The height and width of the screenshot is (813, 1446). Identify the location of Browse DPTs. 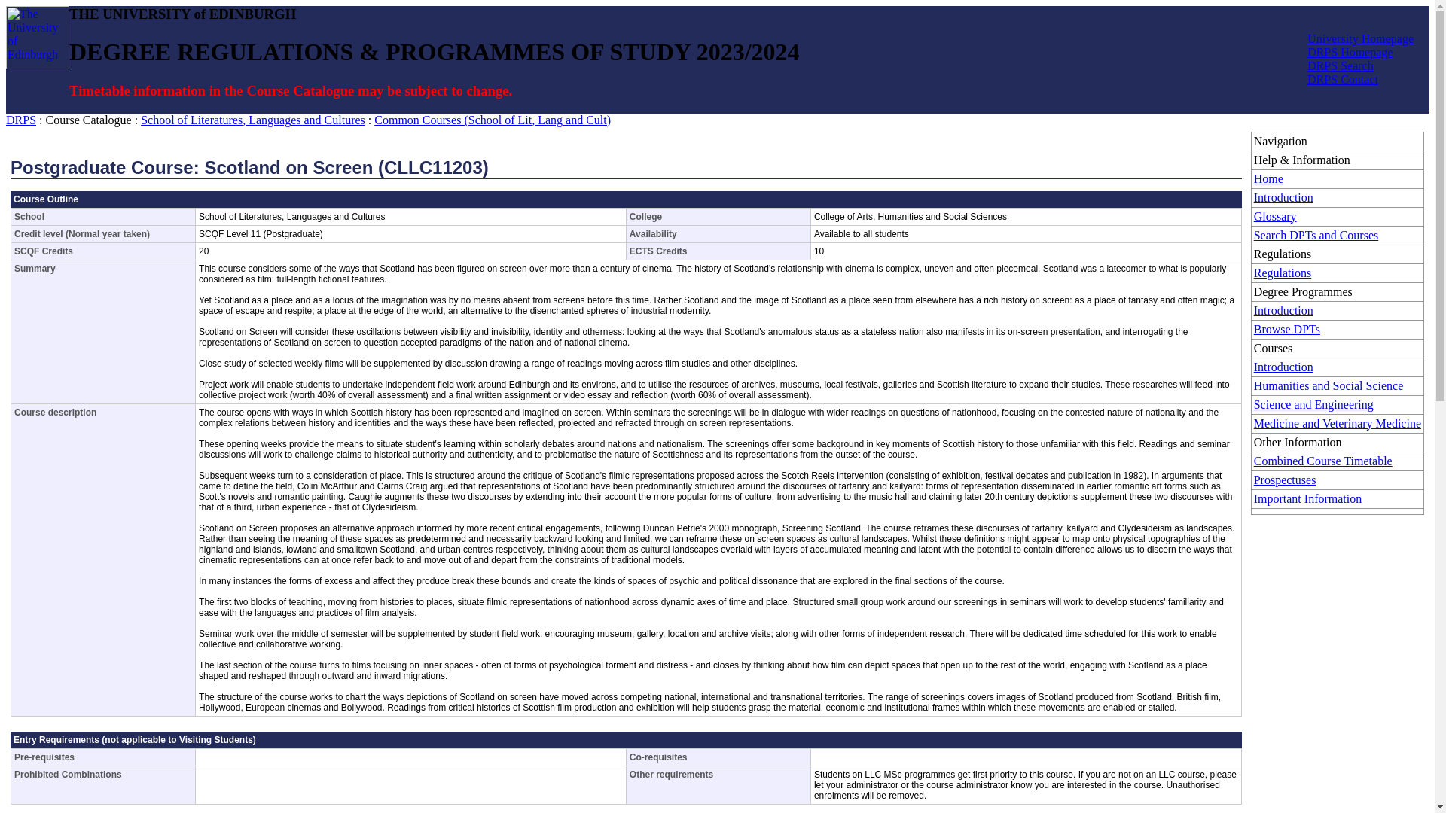
(1286, 329).